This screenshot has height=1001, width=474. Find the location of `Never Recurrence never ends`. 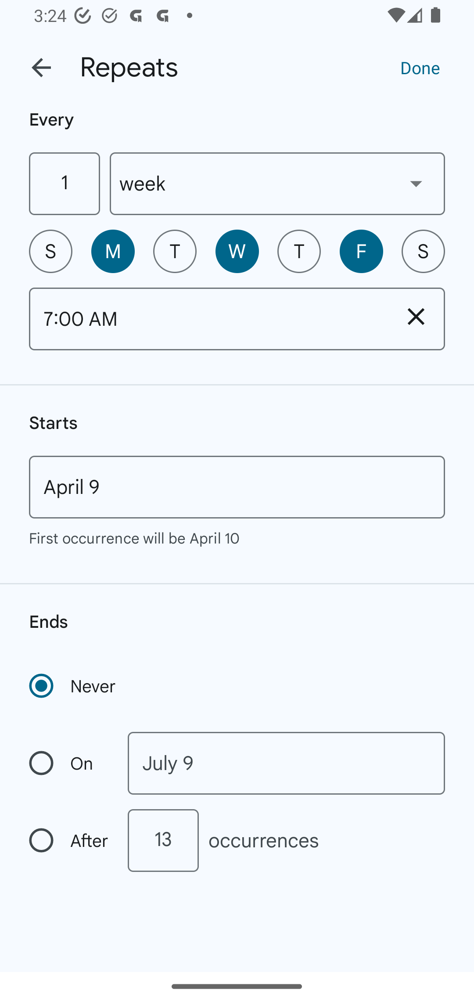

Never Recurrence never ends is located at coordinates (73, 686).